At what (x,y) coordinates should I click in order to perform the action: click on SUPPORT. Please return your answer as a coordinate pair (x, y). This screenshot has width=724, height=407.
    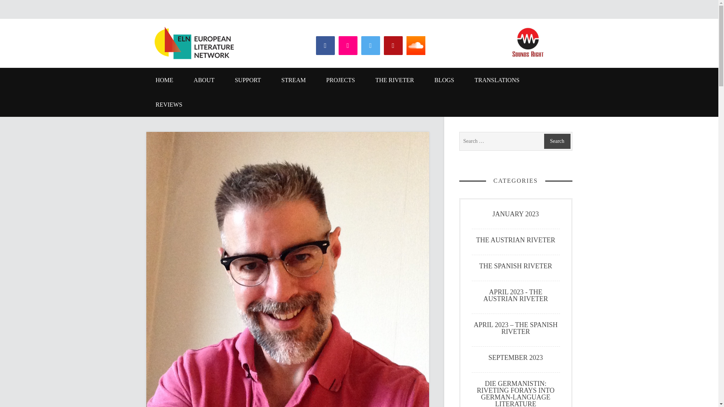
    Looking at the image, I should click on (247, 80).